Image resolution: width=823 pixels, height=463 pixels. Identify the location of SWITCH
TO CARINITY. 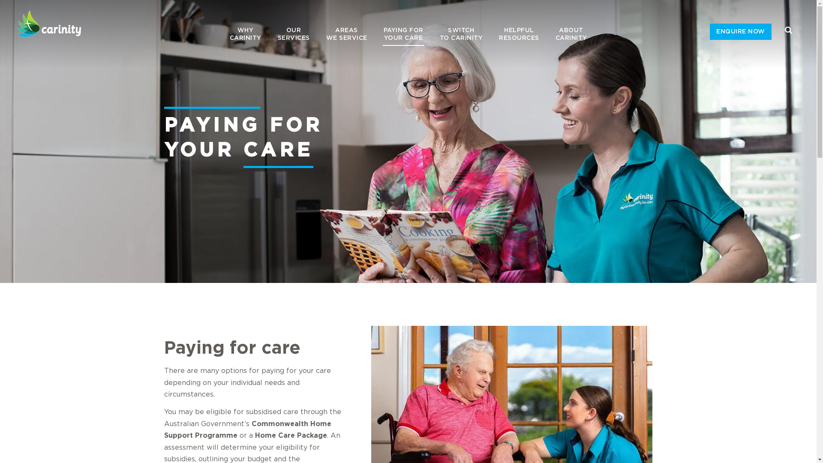
(461, 34).